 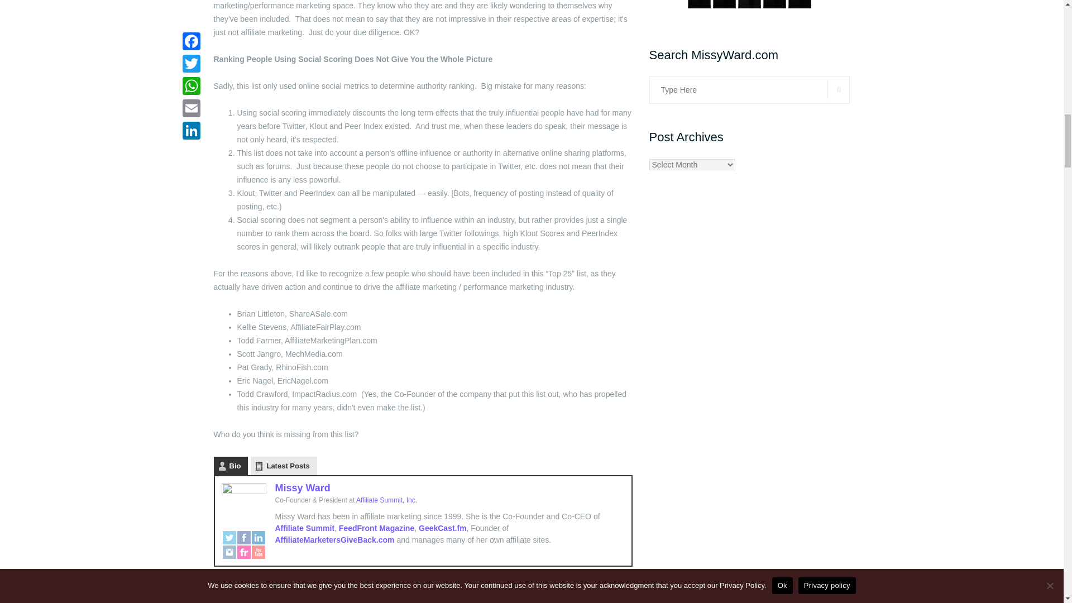 What do you see at coordinates (258, 537) in the screenshot?
I see `LinkedIn` at bounding box center [258, 537].